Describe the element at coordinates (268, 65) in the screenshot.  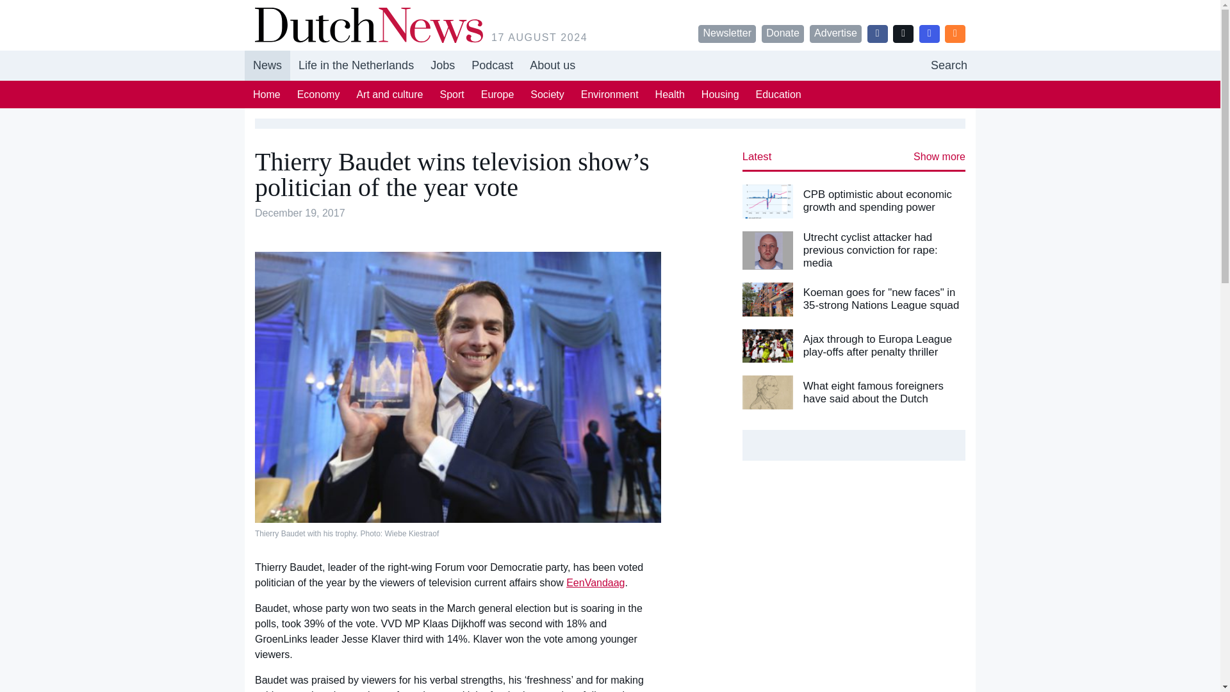
I see `News` at that location.